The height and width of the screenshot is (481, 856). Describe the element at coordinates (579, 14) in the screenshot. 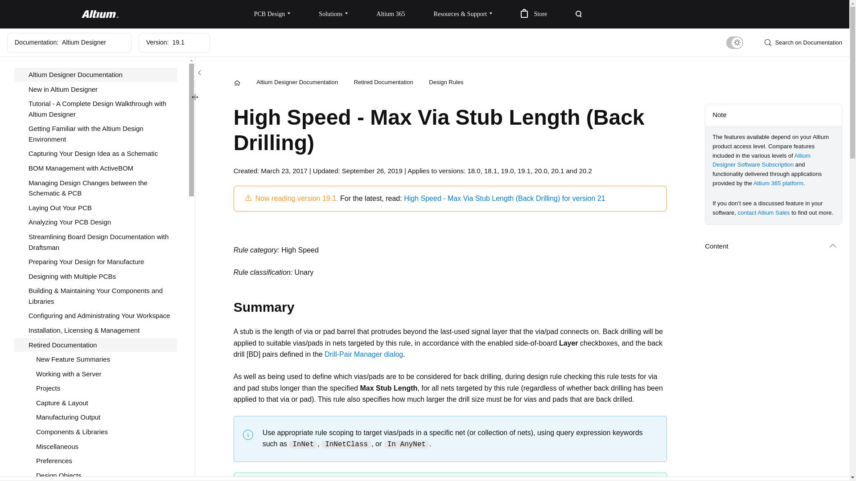

I see `Search Open` at that location.